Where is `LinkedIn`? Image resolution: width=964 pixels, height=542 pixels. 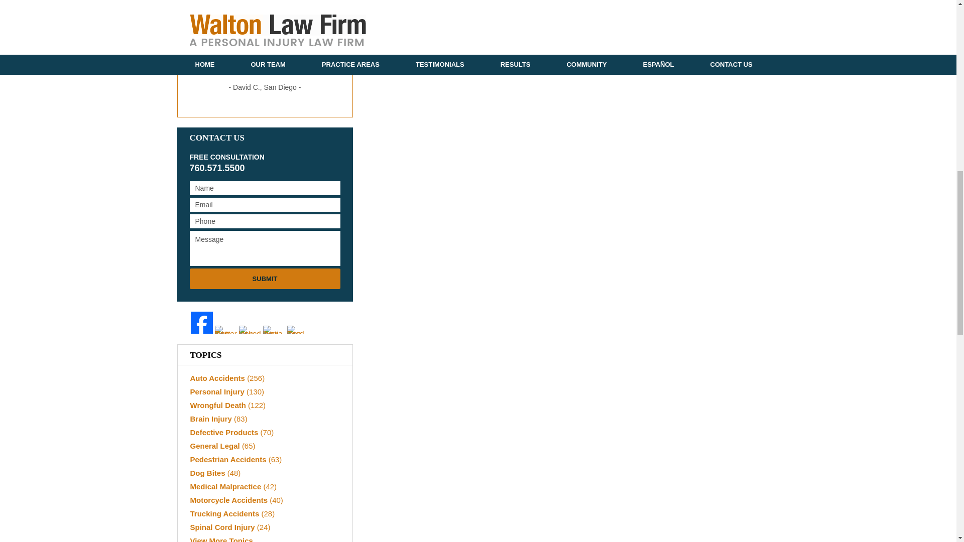 LinkedIn is located at coordinates (250, 330).